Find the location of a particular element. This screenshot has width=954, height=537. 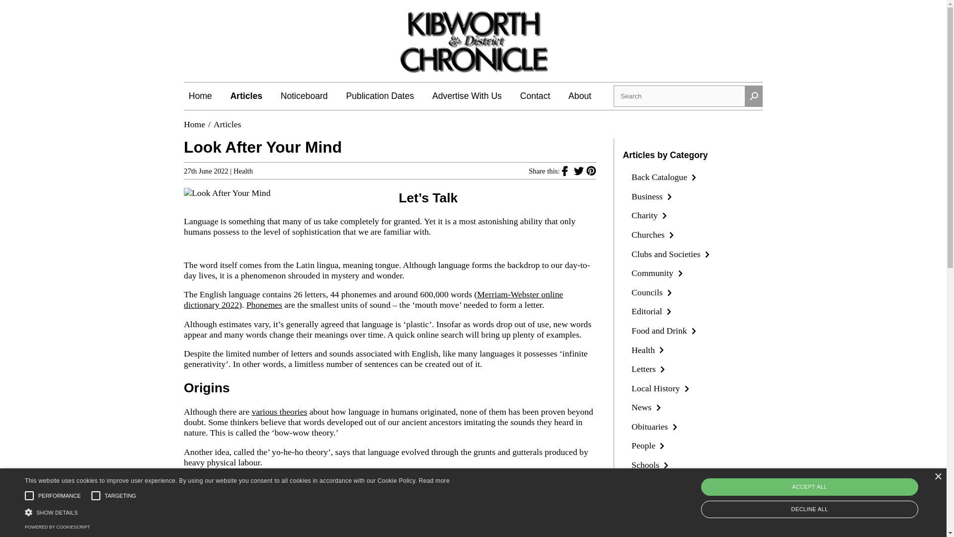

Publication Dates is located at coordinates (380, 95).